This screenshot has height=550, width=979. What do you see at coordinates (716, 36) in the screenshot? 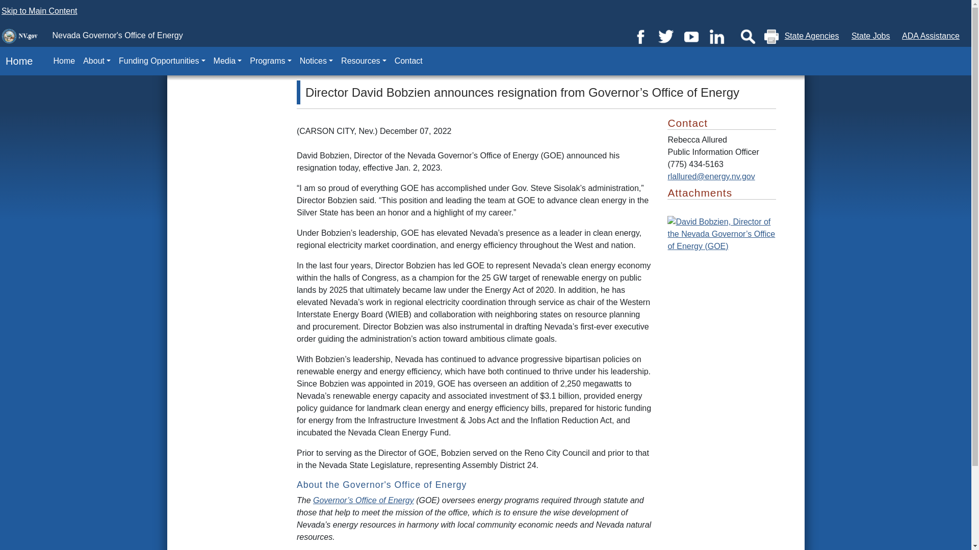
I see `linkedin` at bounding box center [716, 36].